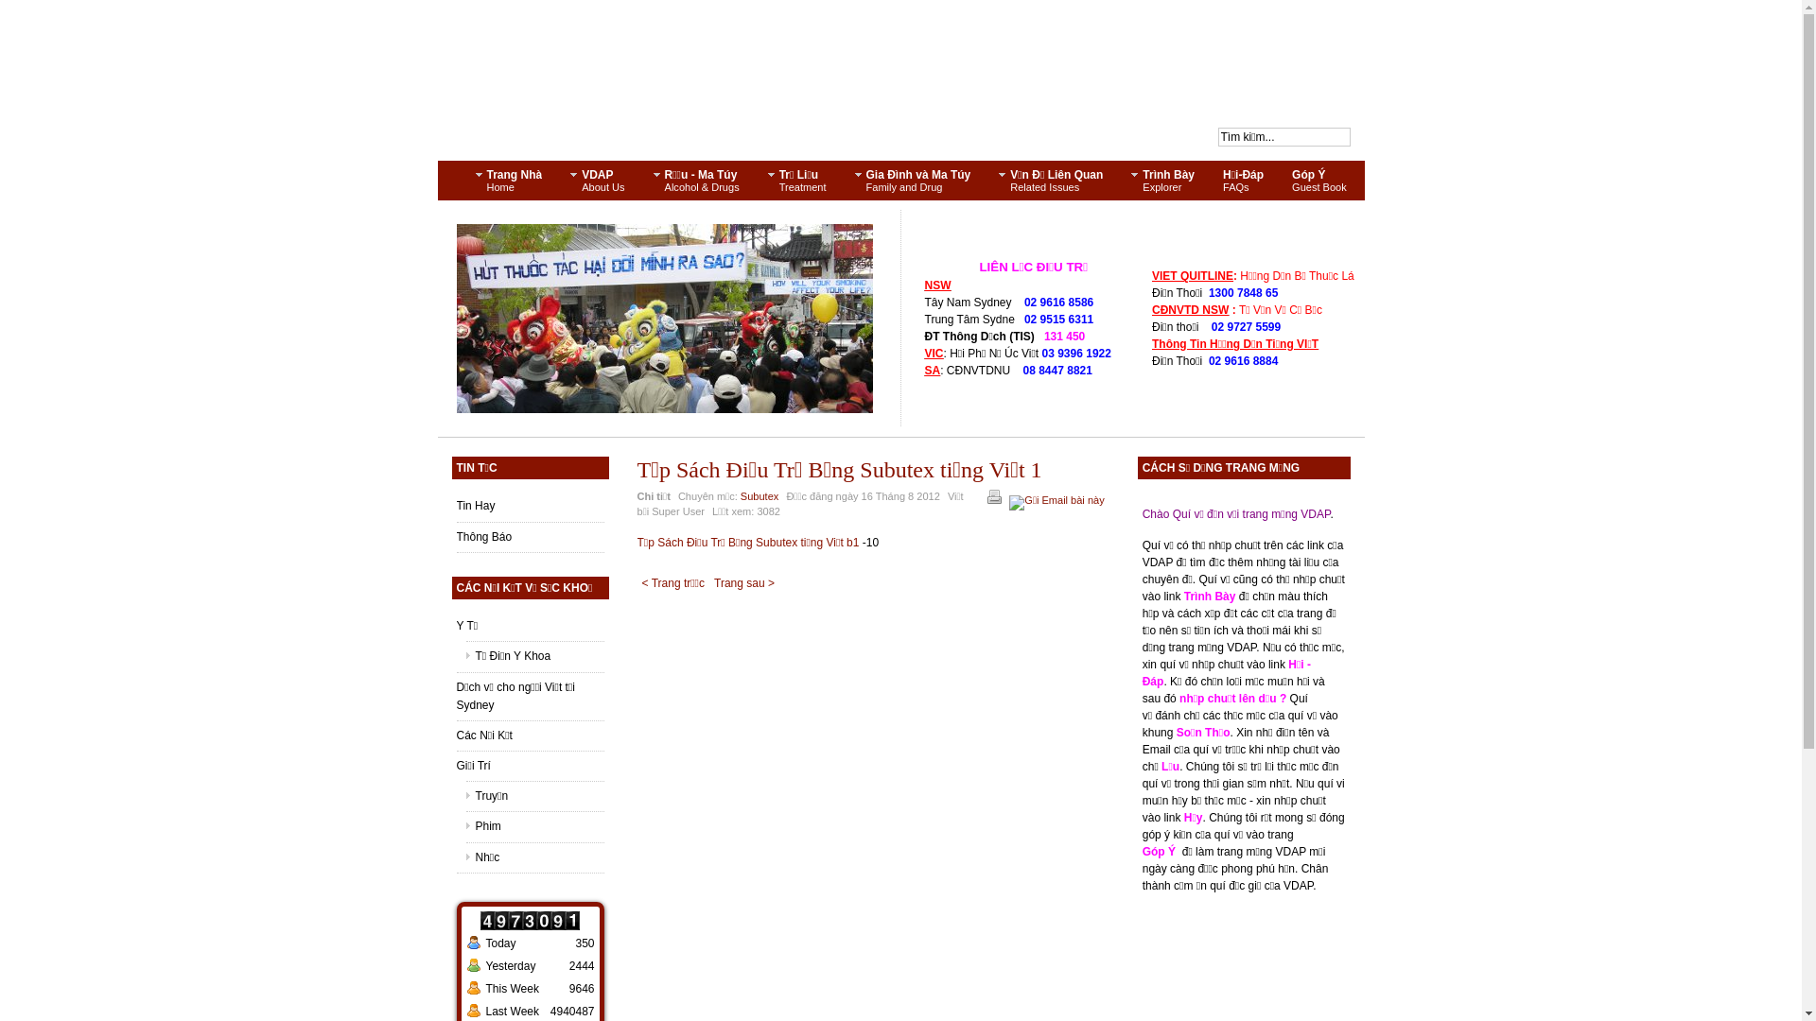 This screenshot has height=1021, width=1816. I want to click on 2023-11-20, so click(473, 992).